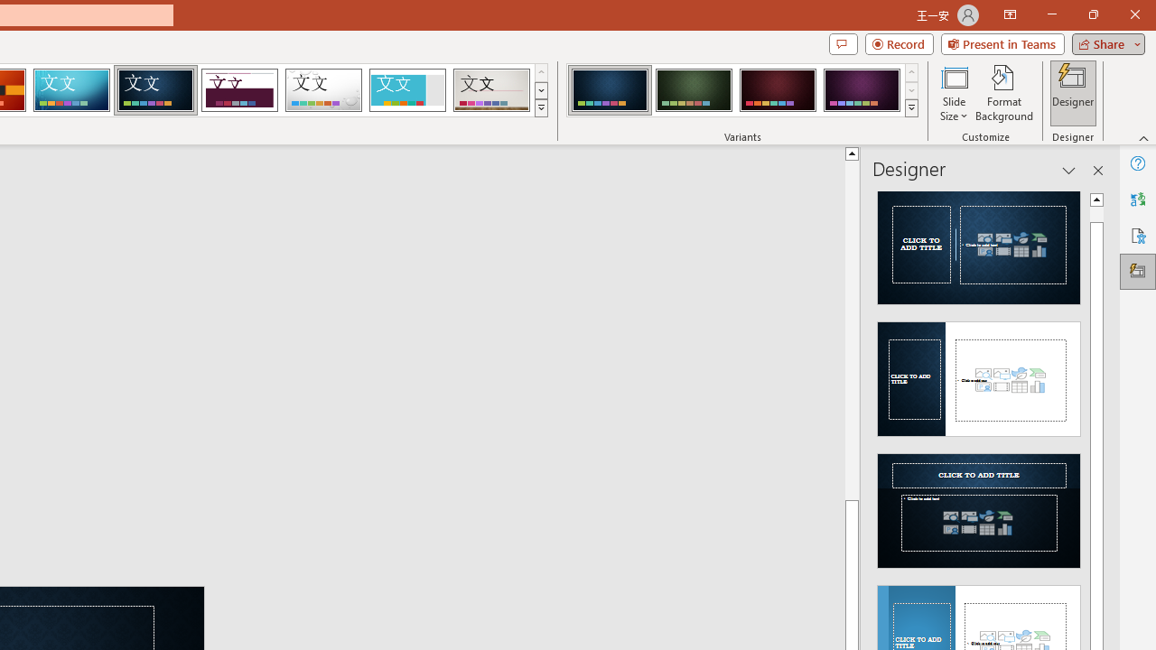  Describe the element at coordinates (239, 90) in the screenshot. I see `Dividend` at that location.